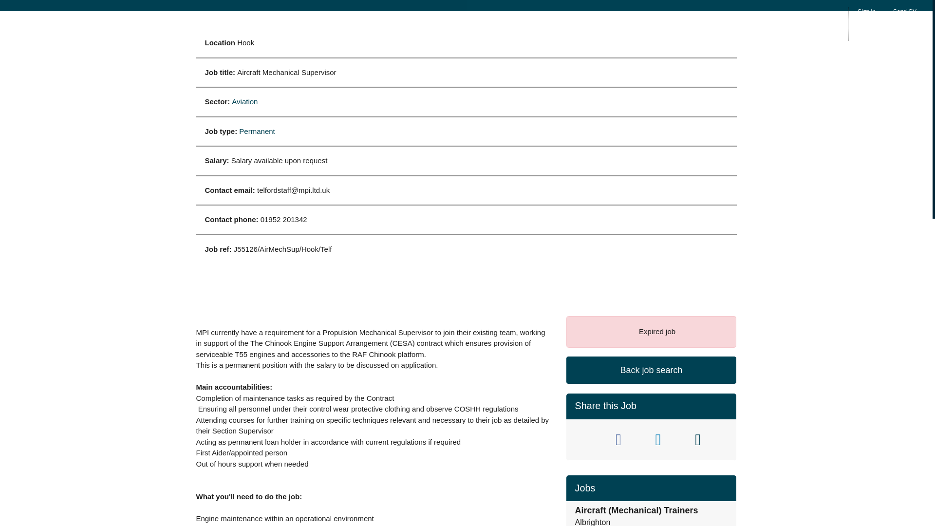 Image resolution: width=935 pixels, height=526 pixels. Describe the element at coordinates (904, 18) in the screenshot. I see `Send CV` at that location.